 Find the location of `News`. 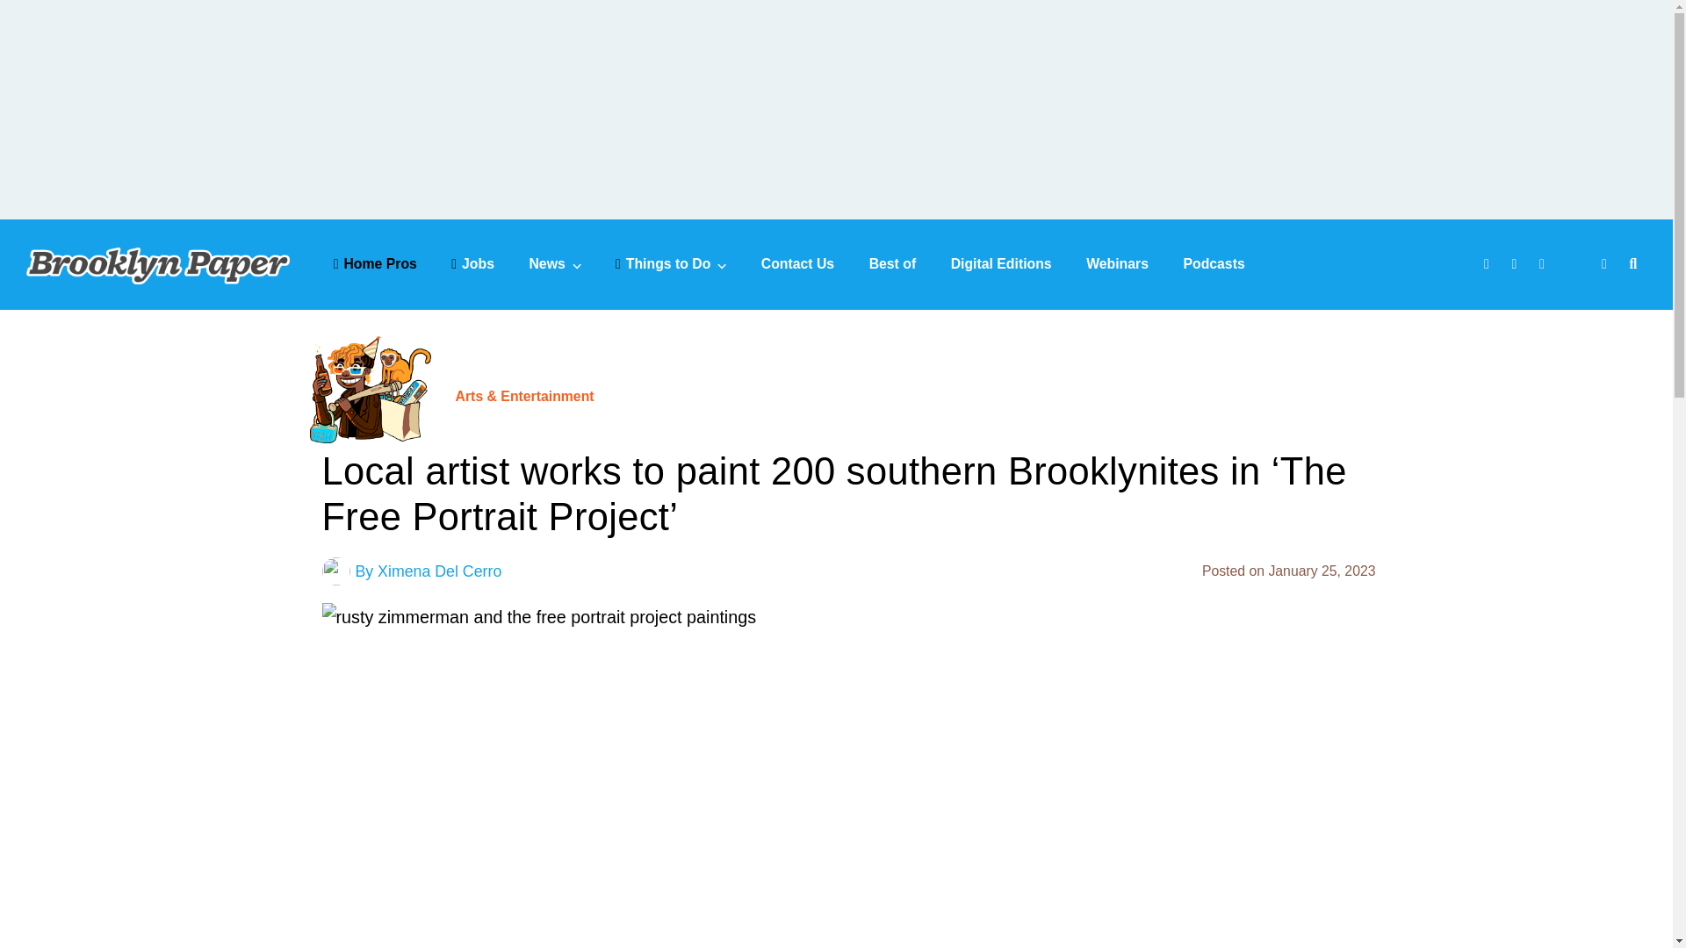

News is located at coordinates (554, 263).